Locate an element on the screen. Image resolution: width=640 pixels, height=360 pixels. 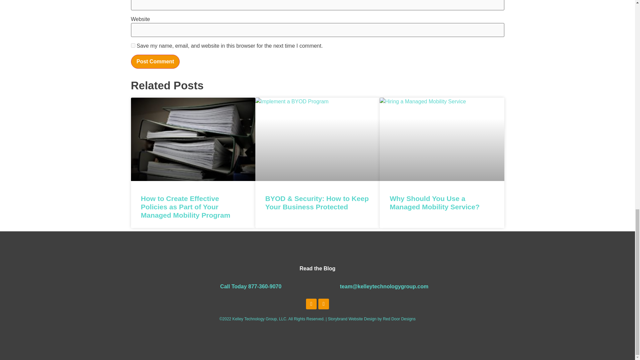
Read the Blog is located at coordinates (317, 268).